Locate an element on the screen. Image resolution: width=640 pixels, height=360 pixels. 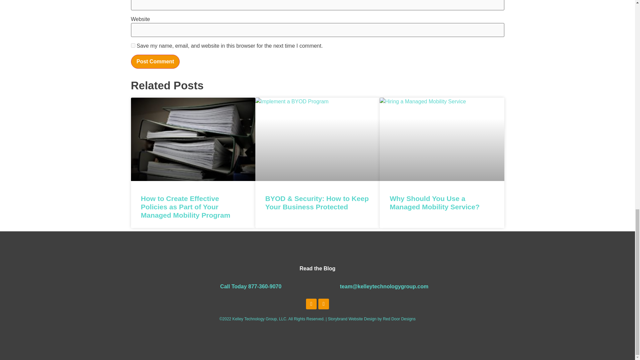
Read the Blog is located at coordinates (317, 268).